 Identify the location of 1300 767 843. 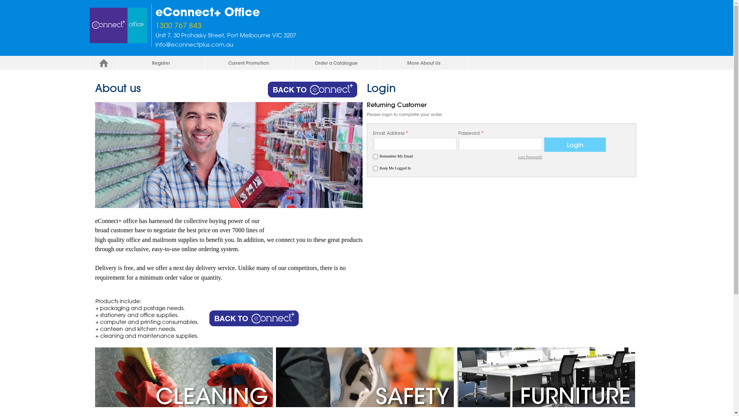
(266, 26).